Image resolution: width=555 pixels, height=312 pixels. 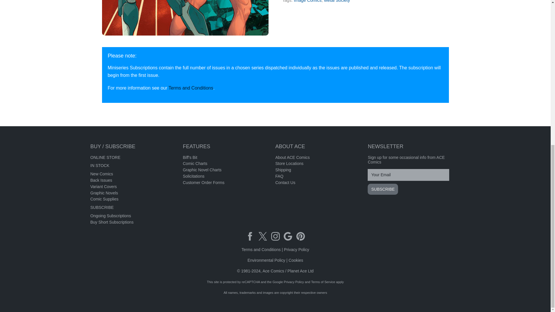 What do you see at coordinates (103, 187) in the screenshot?
I see `Variant Covers` at bounding box center [103, 187].